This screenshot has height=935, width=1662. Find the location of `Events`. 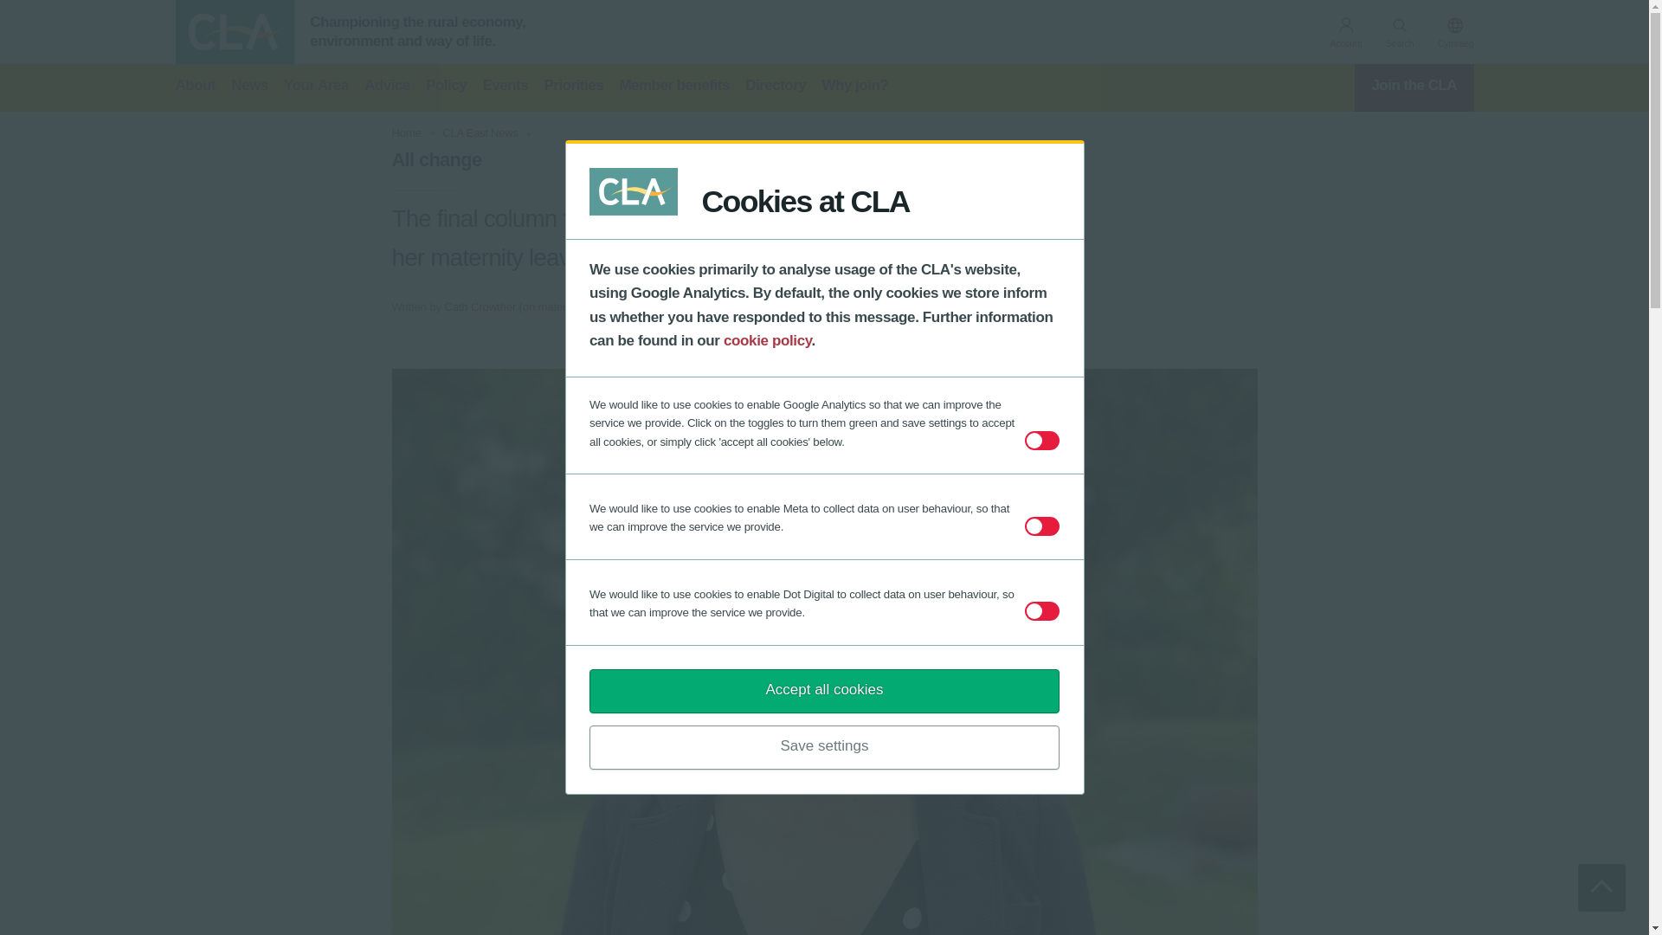

Events is located at coordinates (505, 87).